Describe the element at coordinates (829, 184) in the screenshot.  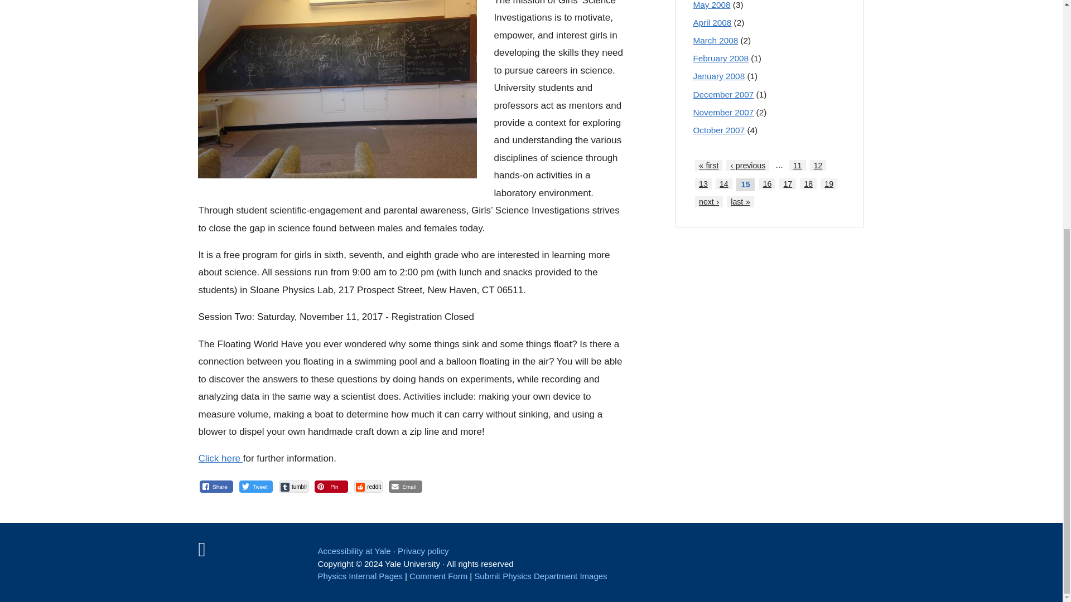
I see `Go to page 19` at that location.